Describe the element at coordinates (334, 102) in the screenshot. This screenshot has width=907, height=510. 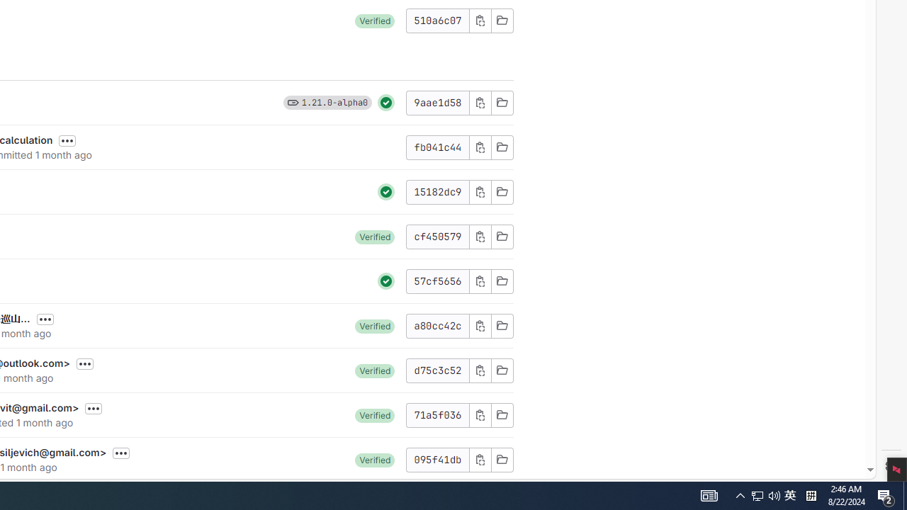
I see `1.21.0-alpha0` at that location.